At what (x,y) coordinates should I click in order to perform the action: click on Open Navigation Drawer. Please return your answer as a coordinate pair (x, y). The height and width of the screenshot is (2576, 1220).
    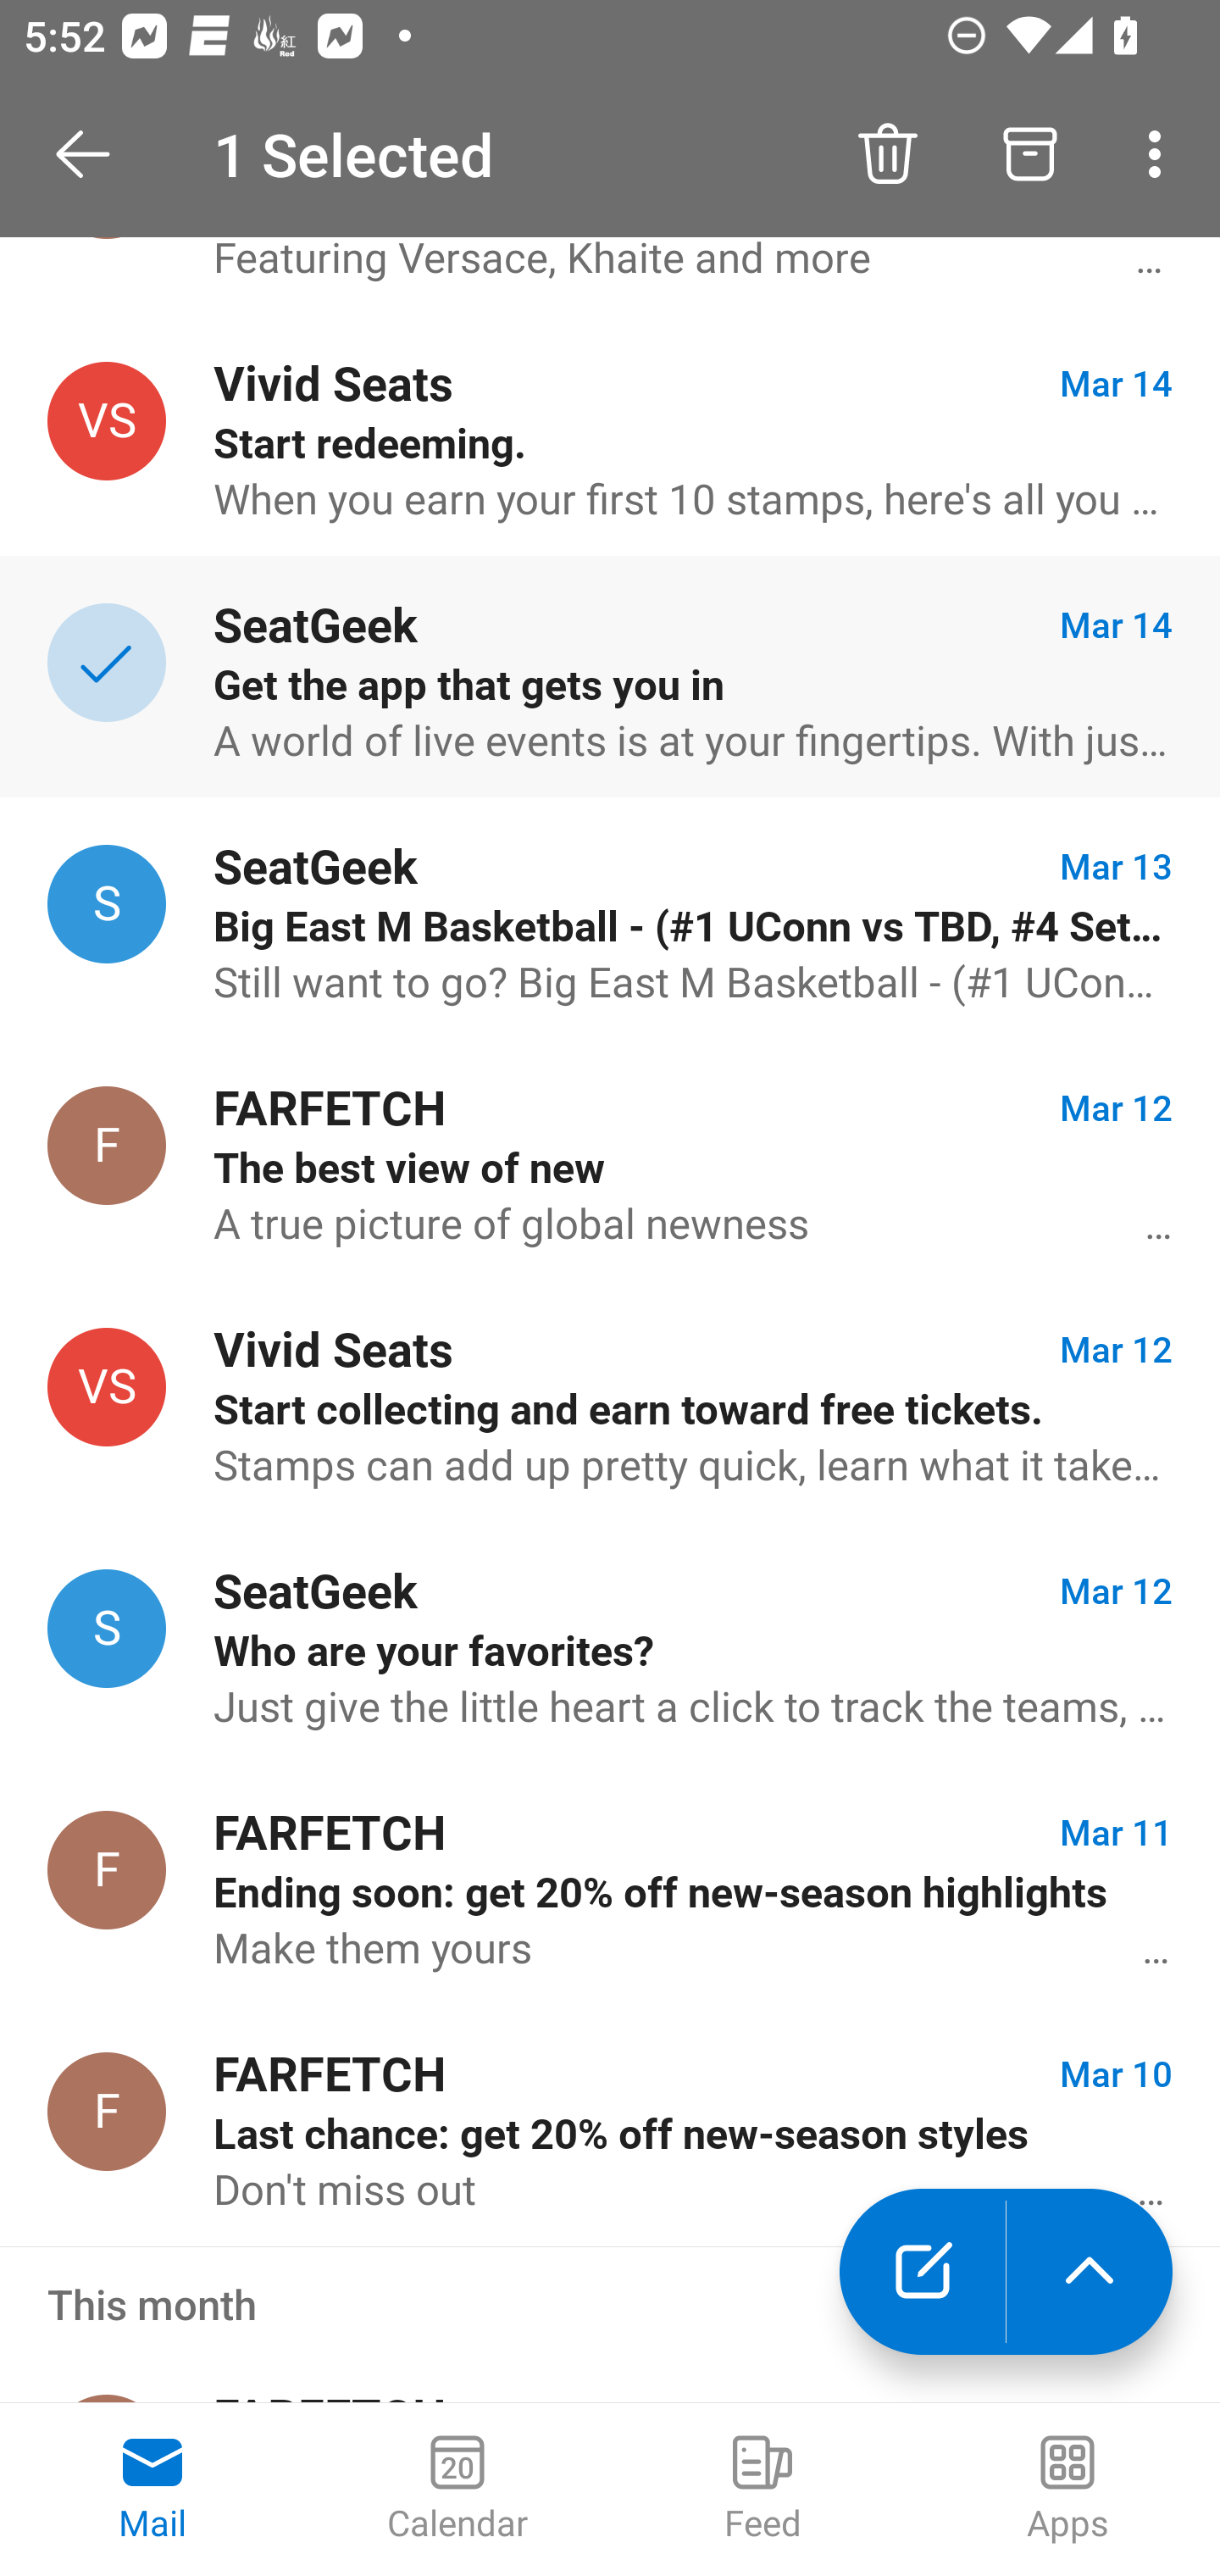
    Looking at the image, I should click on (94, 154).